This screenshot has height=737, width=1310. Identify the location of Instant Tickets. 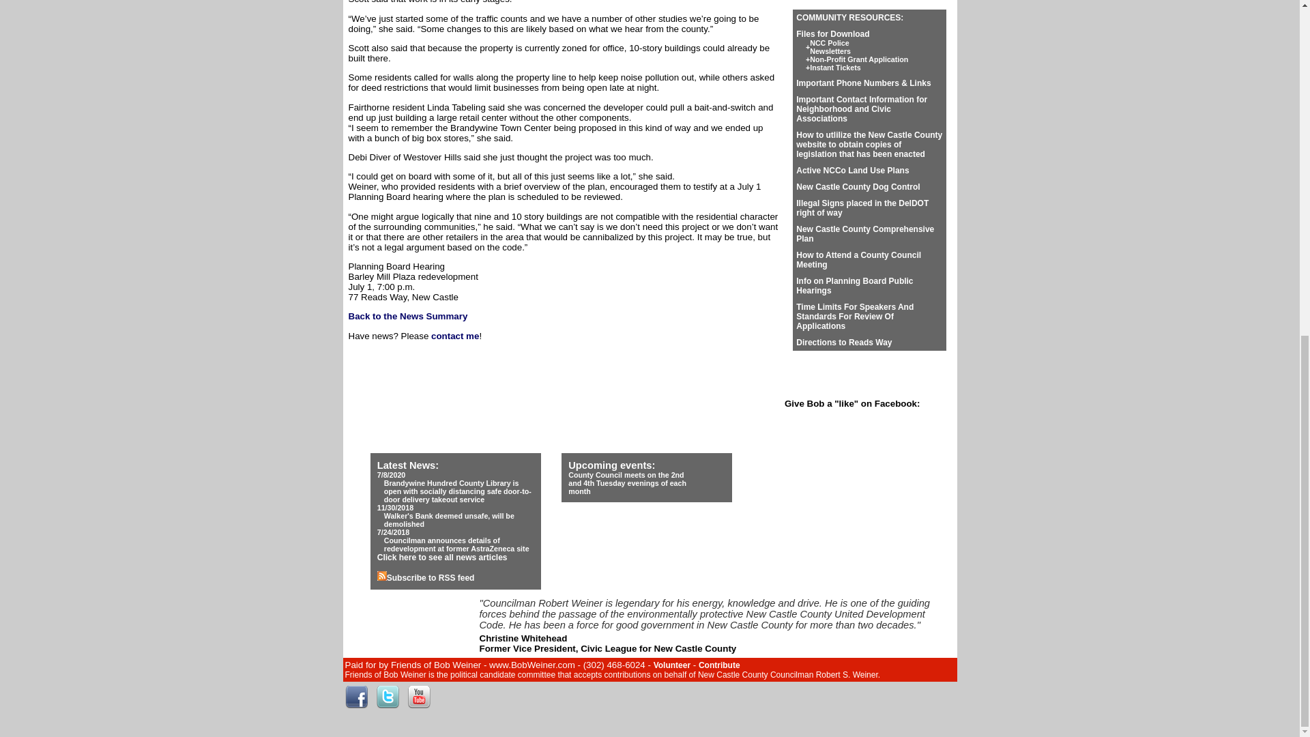
(408, 315).